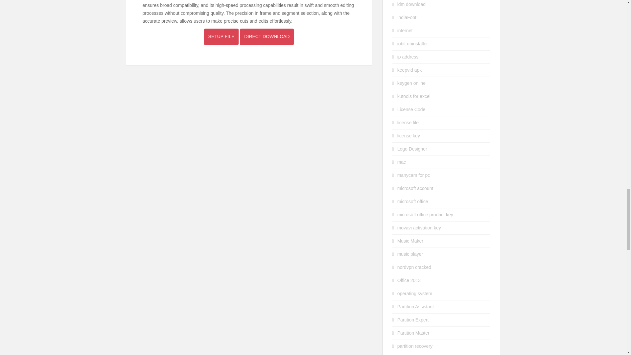 Image resolution: width=631 pixels, height=355 pixels. What do you see at coordinates (249, 36) in the screenshot?
I see `SETUP FILE DIRECT DOWNLOAD` at bounding box center [249, 36].